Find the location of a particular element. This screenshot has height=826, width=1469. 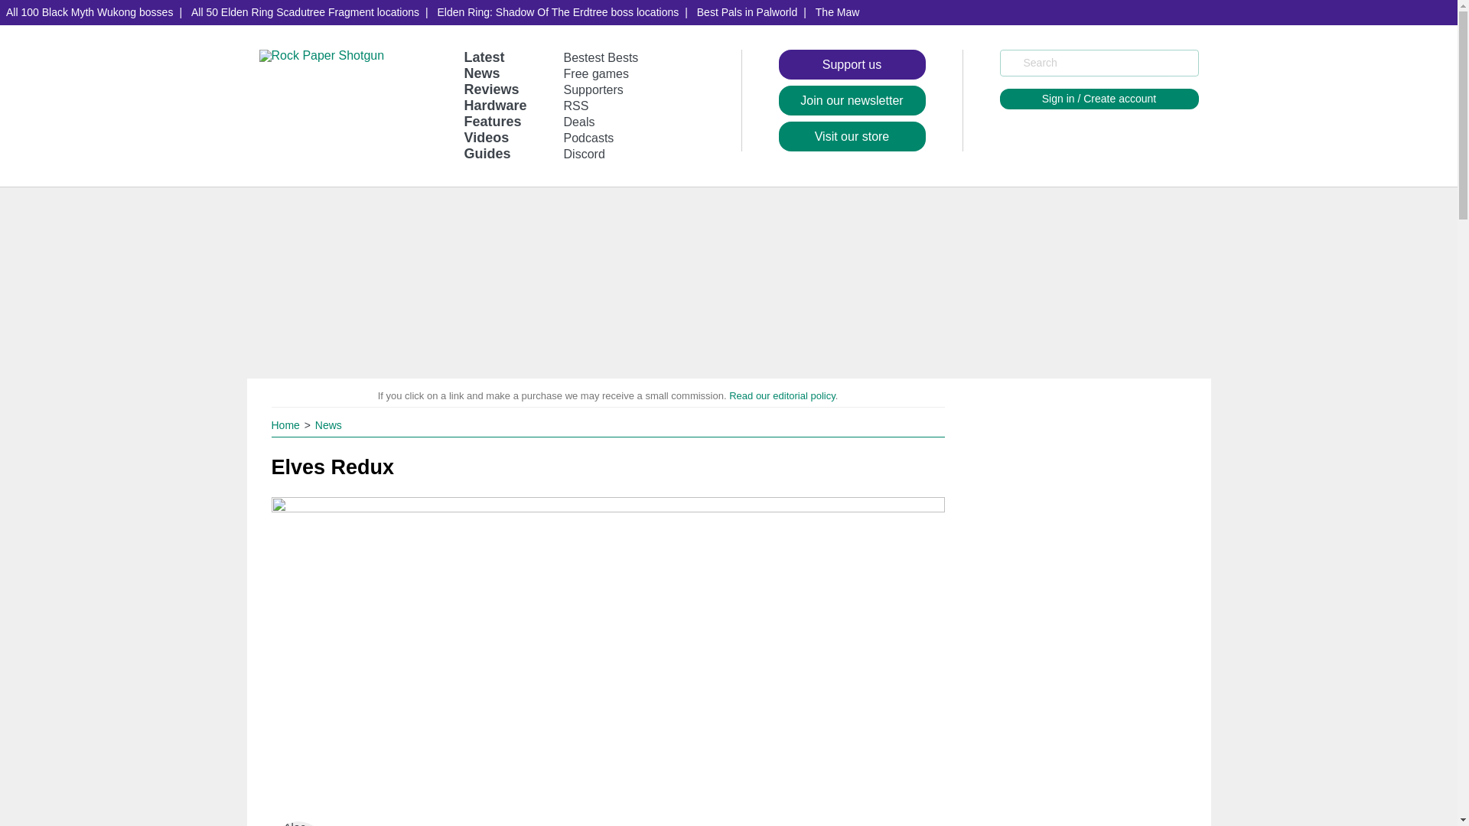

Free games is located at coordinates (596, 73).